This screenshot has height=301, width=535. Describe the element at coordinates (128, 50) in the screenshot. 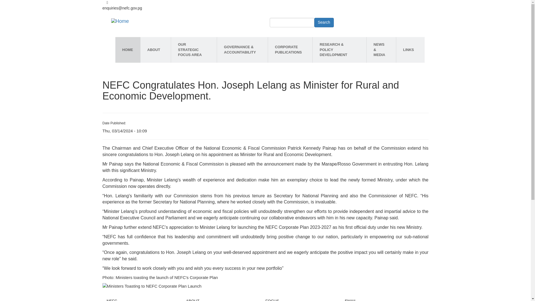

I see `HOME` at that location.